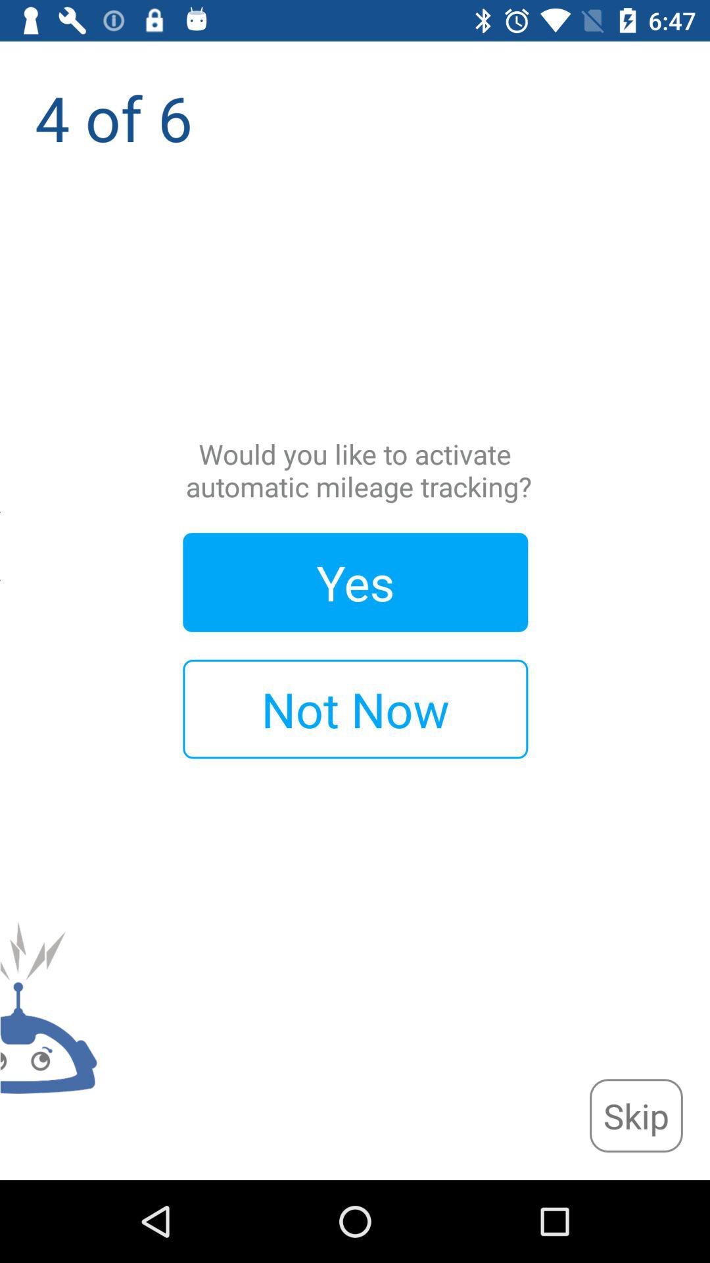  I want to click on click the app below the would you like item, so click(355, 582).